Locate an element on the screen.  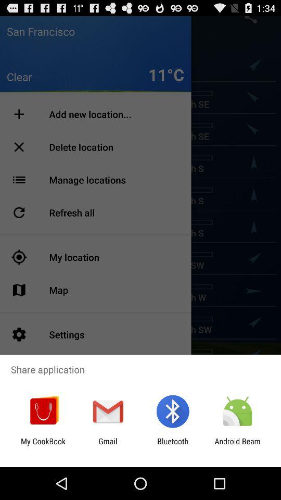
open gmail item is located at coordinates (108, 446).